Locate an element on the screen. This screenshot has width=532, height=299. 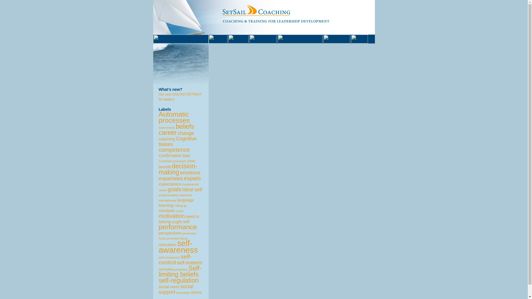
cost-benefit is located at coordinates (177, 164).